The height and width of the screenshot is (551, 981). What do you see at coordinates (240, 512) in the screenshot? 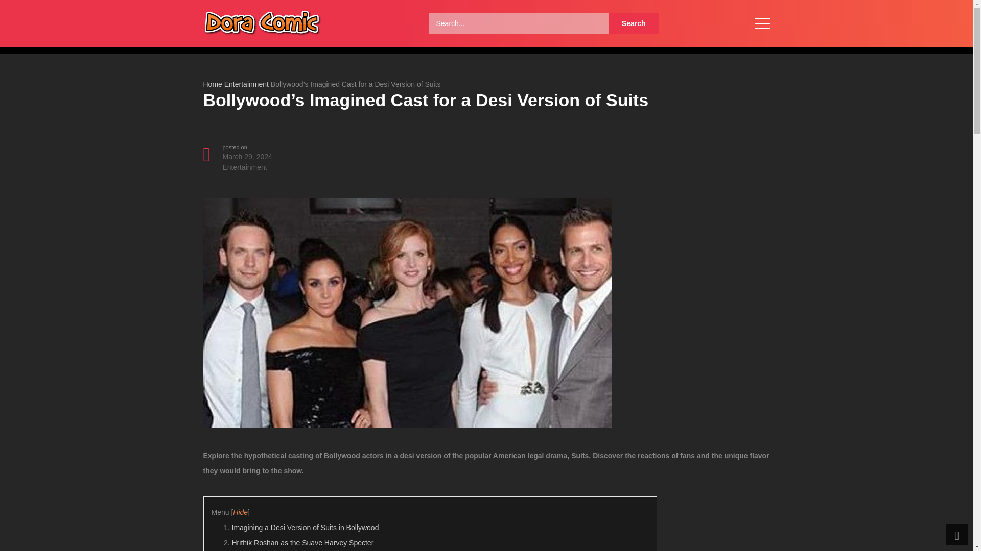
I see `Hide` at bounding box center [240, 512].